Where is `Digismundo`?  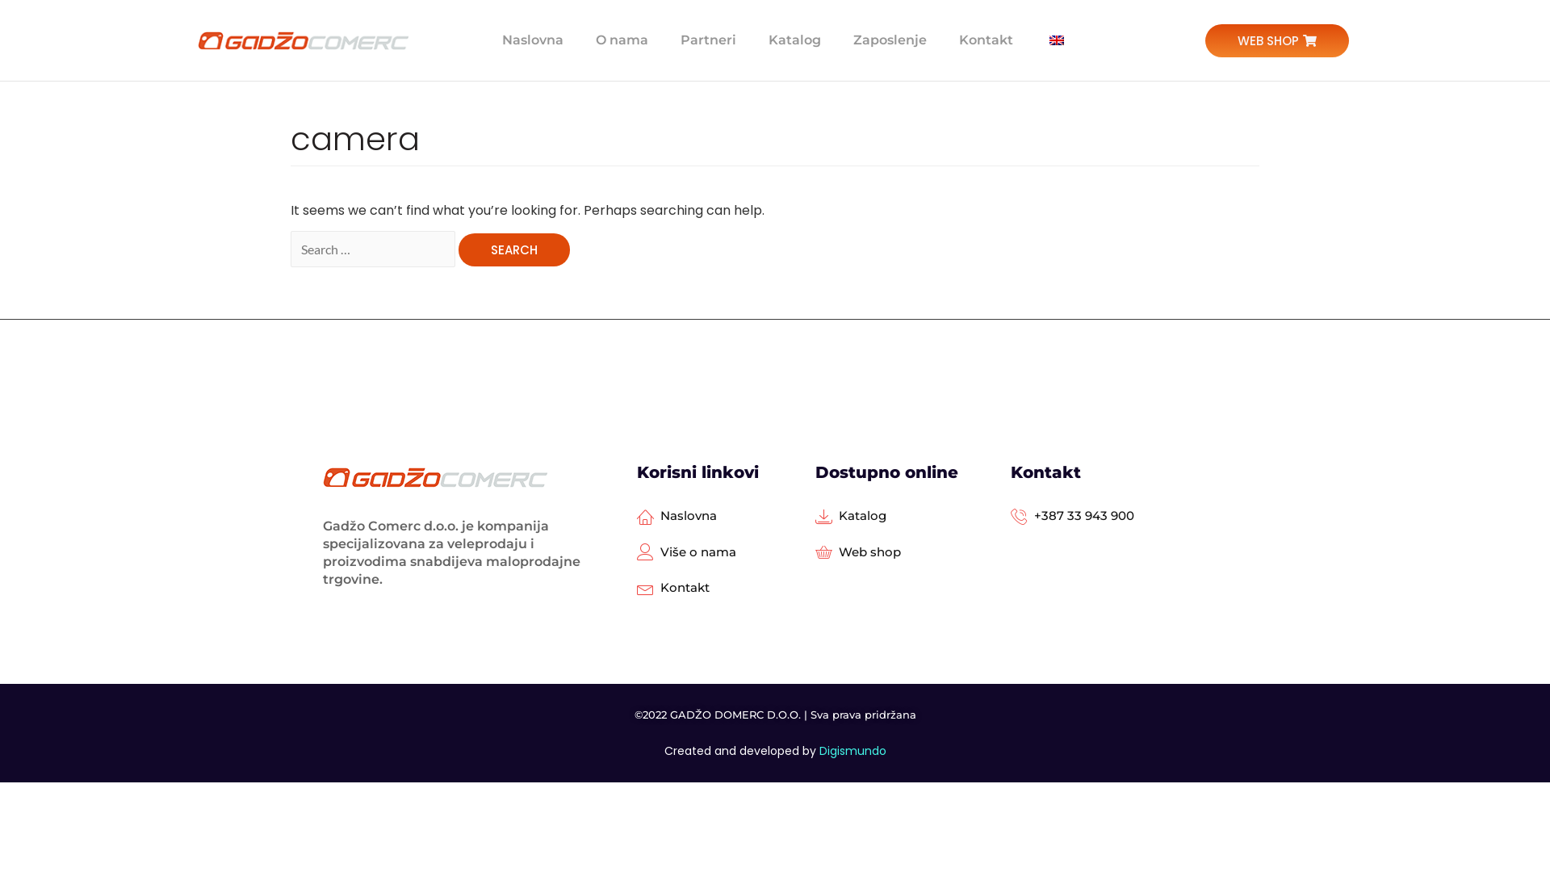 Digismundo is located at coordinates (852, 751).